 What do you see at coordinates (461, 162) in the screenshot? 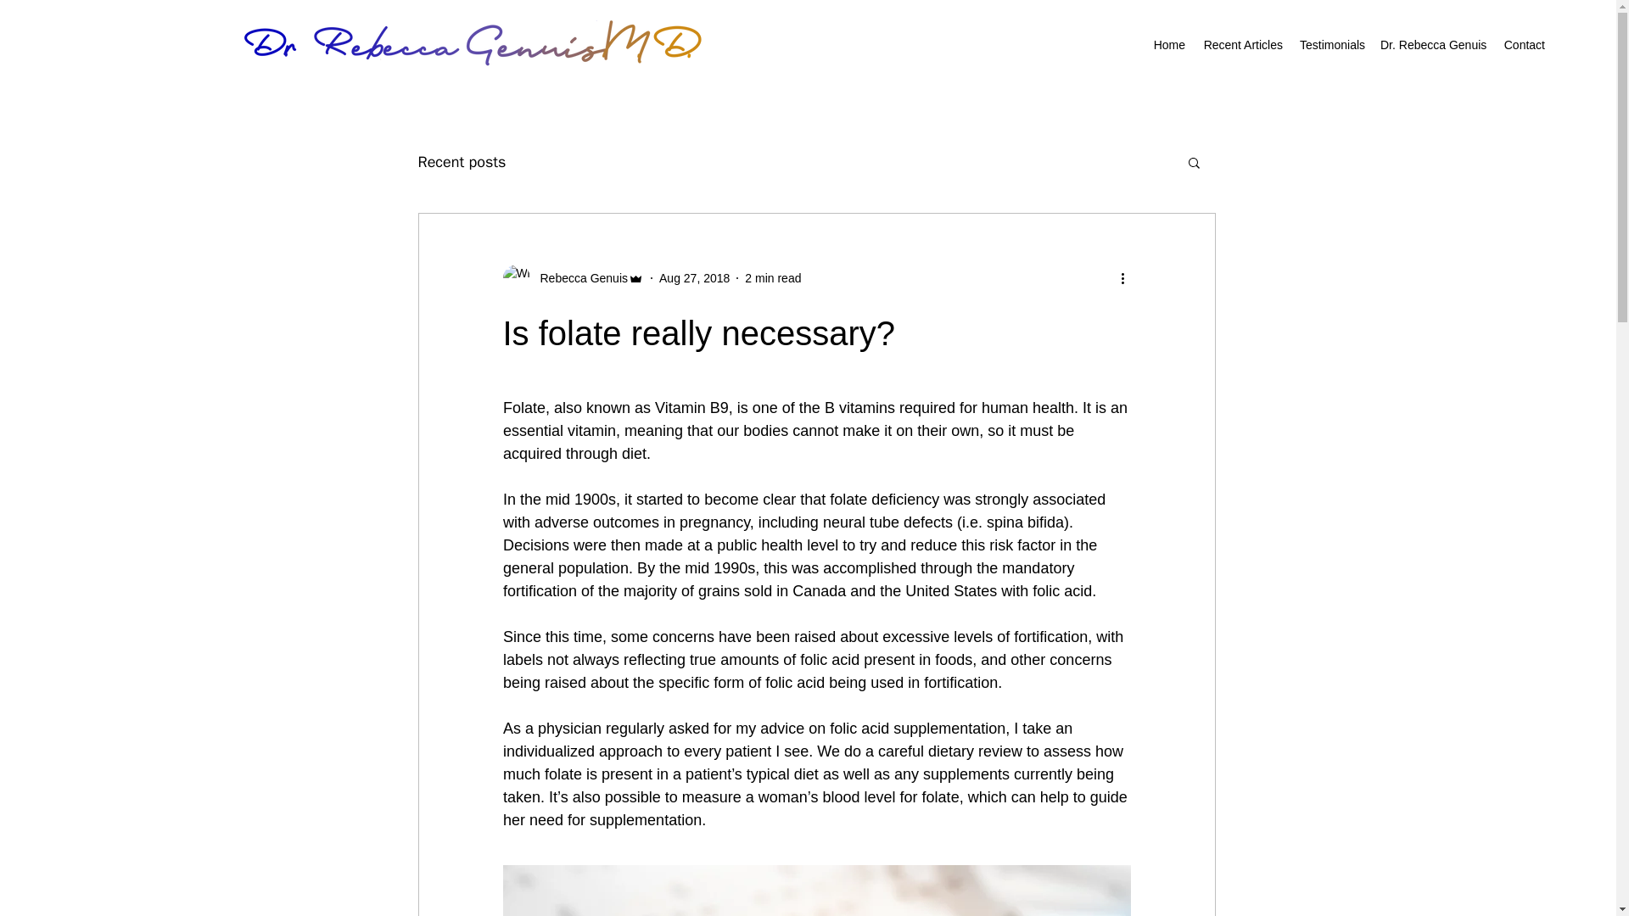
I see `Recent posts` at bounding box center [461, 162].